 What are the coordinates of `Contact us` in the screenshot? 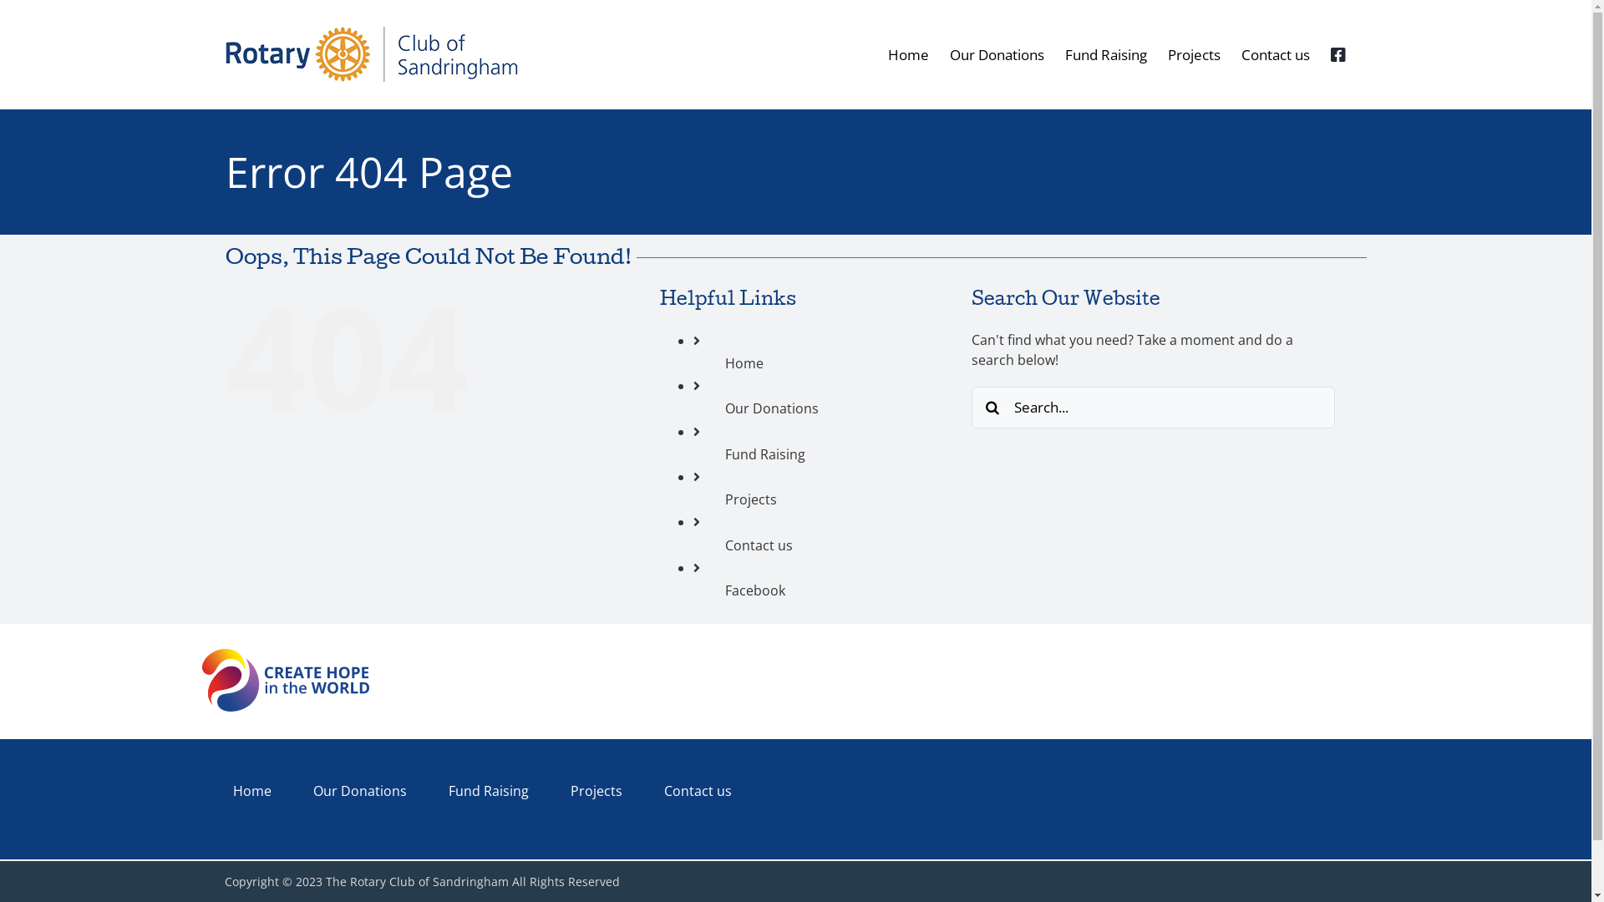 It's located at (1276, 55).